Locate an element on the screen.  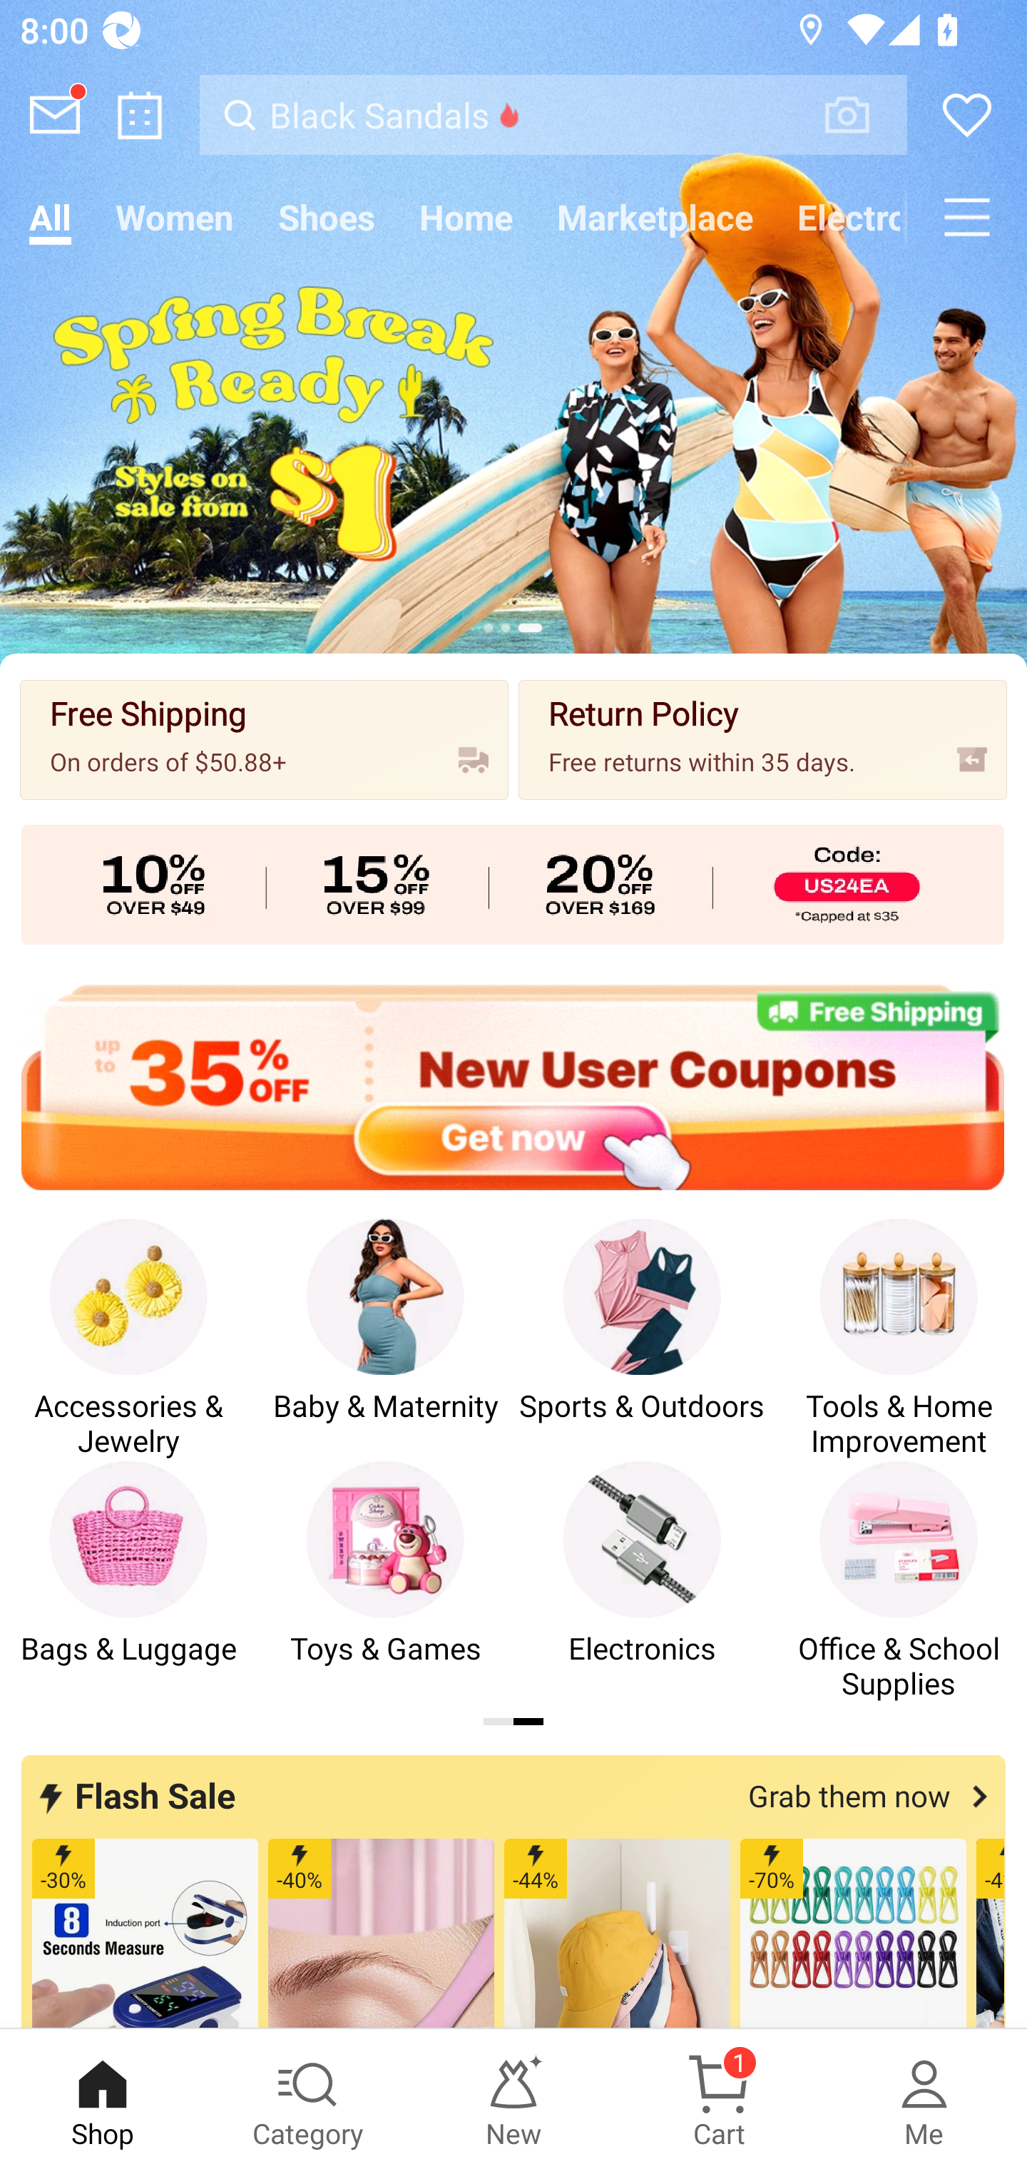
Toys & Games is located at coordinates (385, 1581).